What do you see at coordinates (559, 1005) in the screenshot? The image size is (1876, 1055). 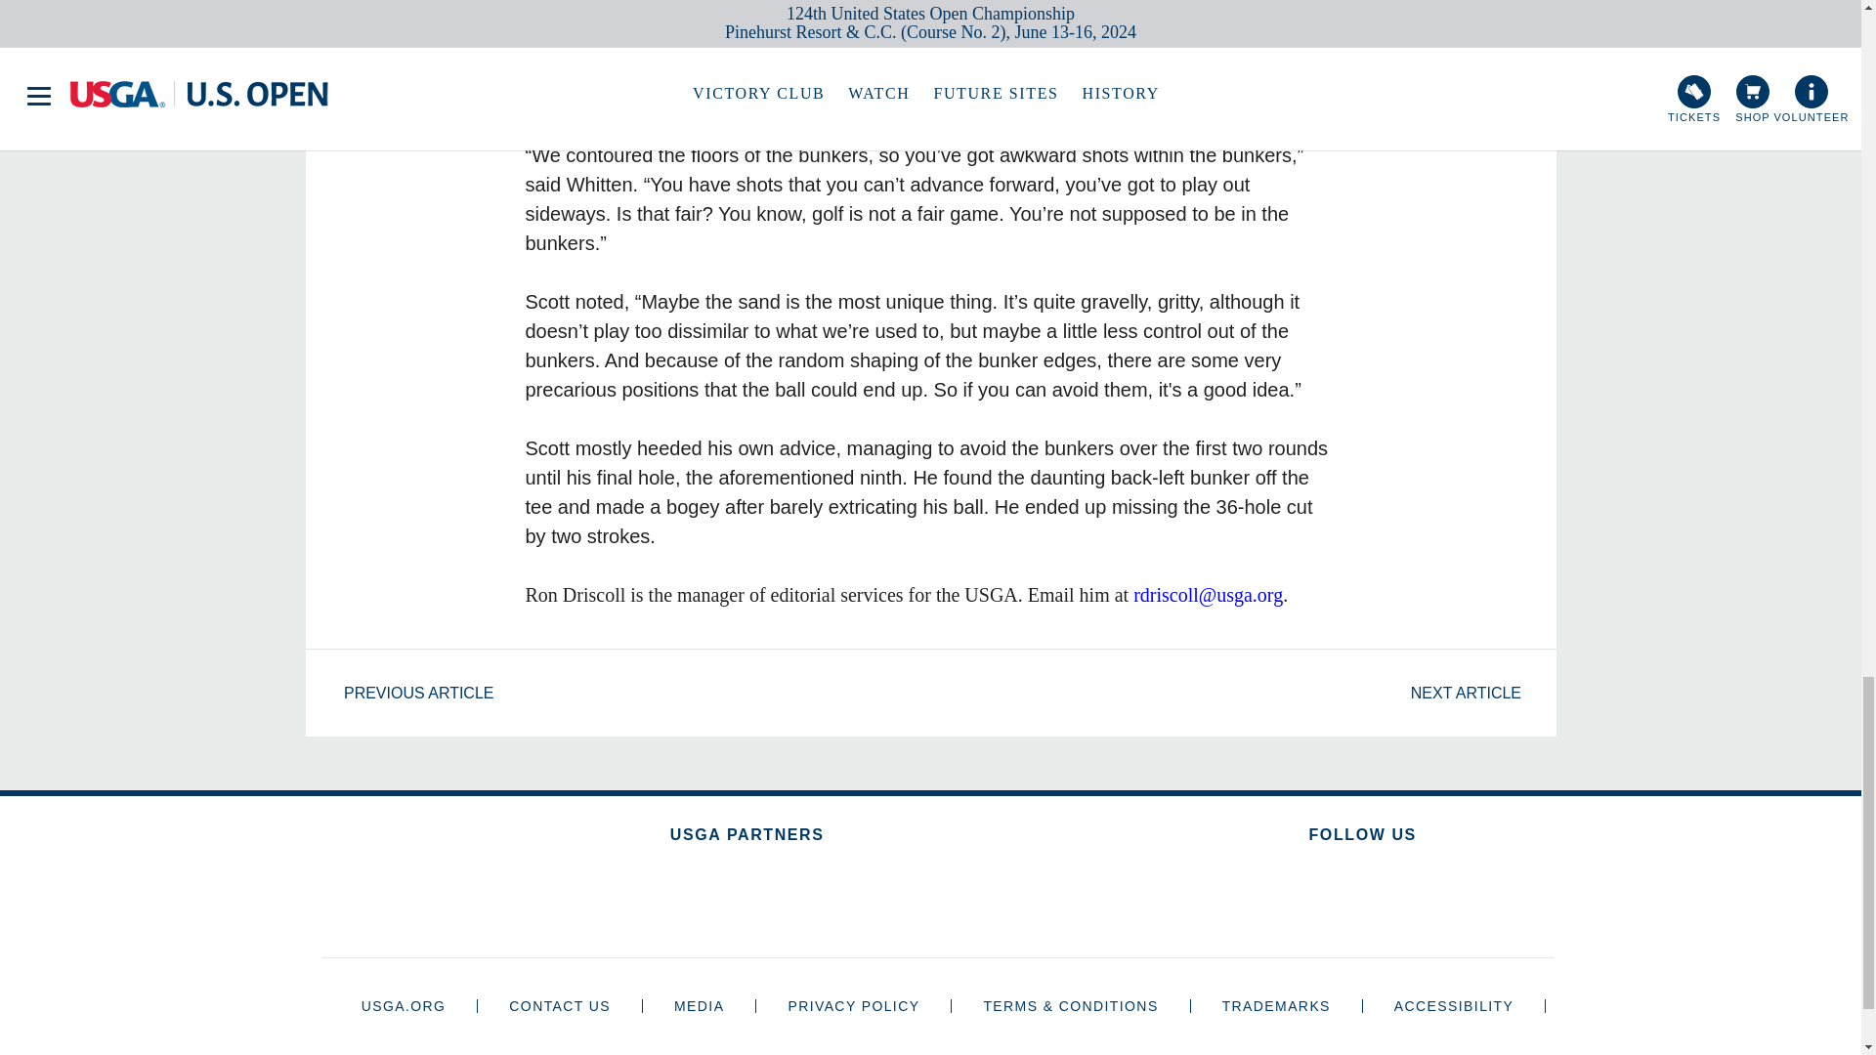 I see `CONTACT US` at bounding box center [559, 1005].